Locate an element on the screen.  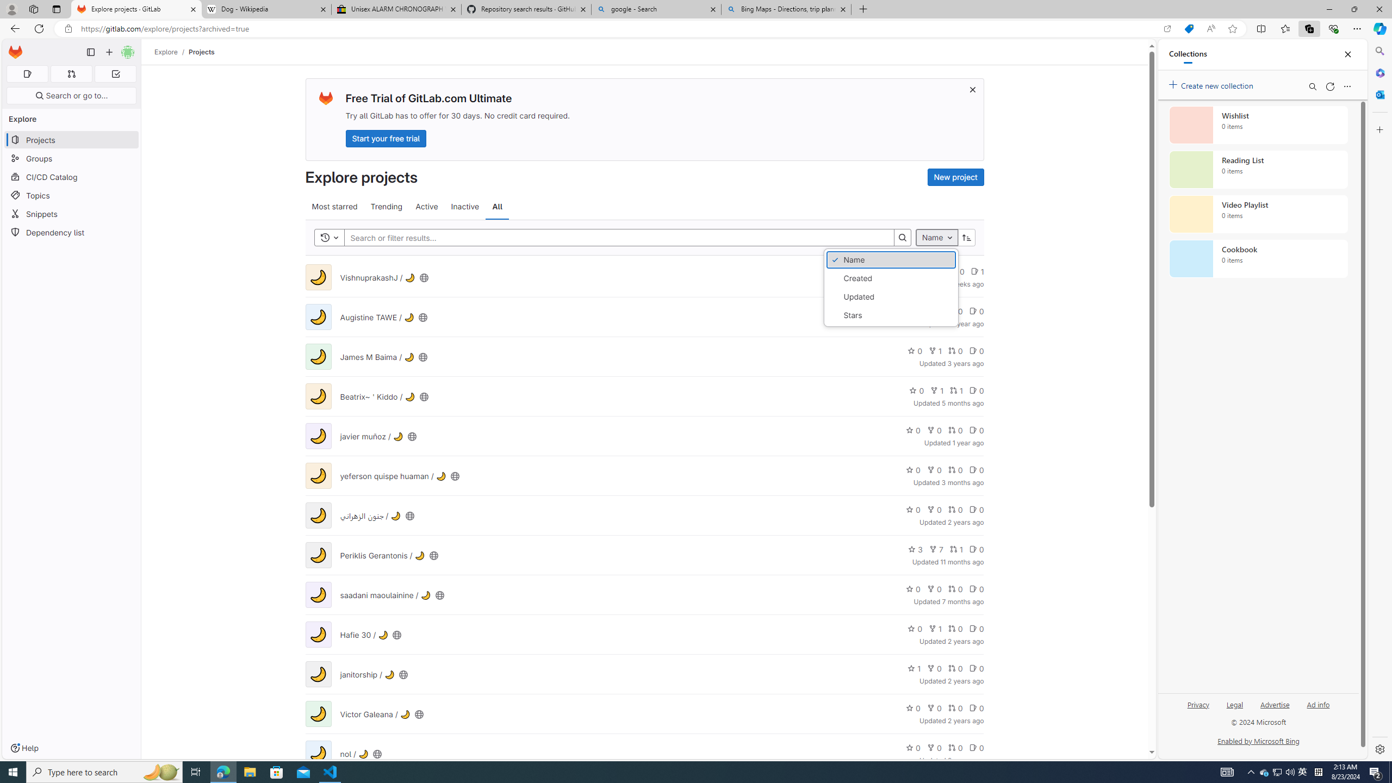
Projects is located at coordinates (202, 52).